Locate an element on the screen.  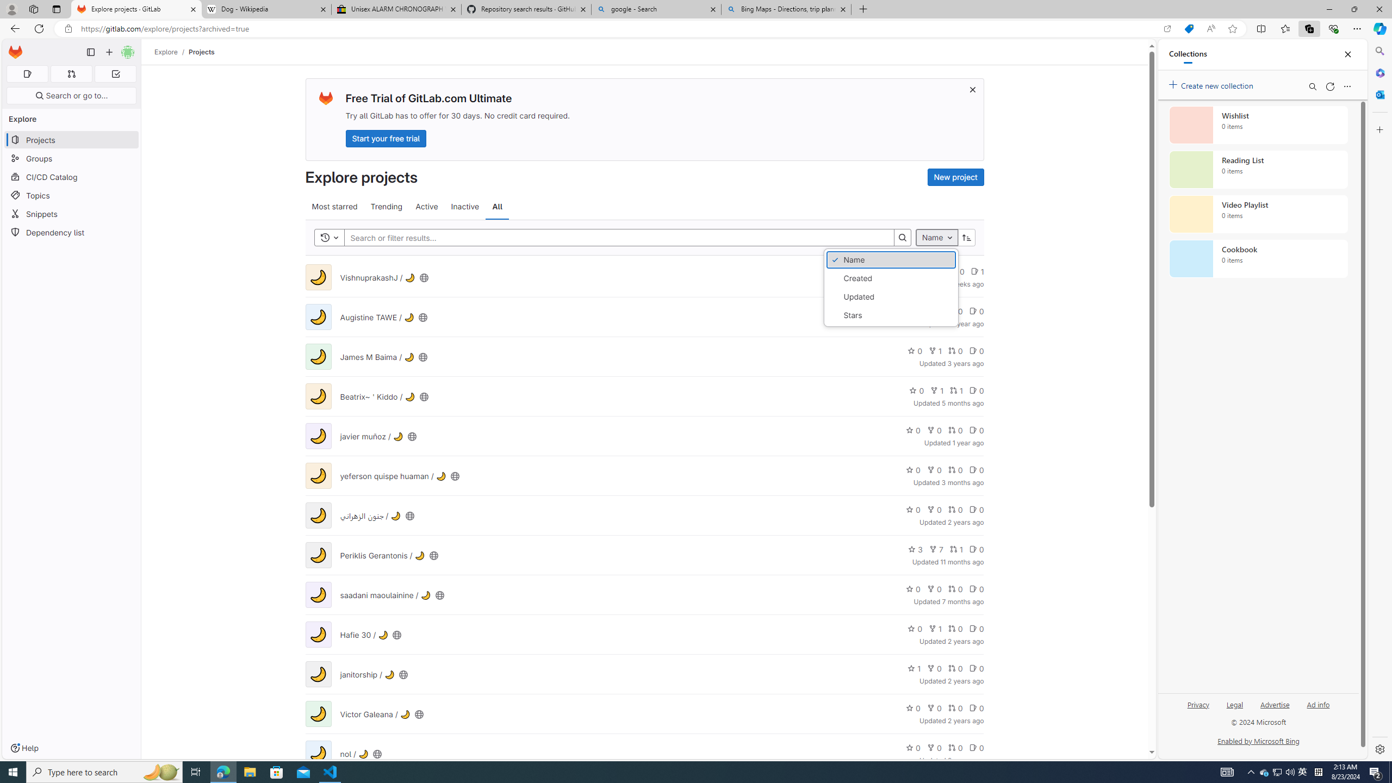
Projects is located at coordinates (202, 52).